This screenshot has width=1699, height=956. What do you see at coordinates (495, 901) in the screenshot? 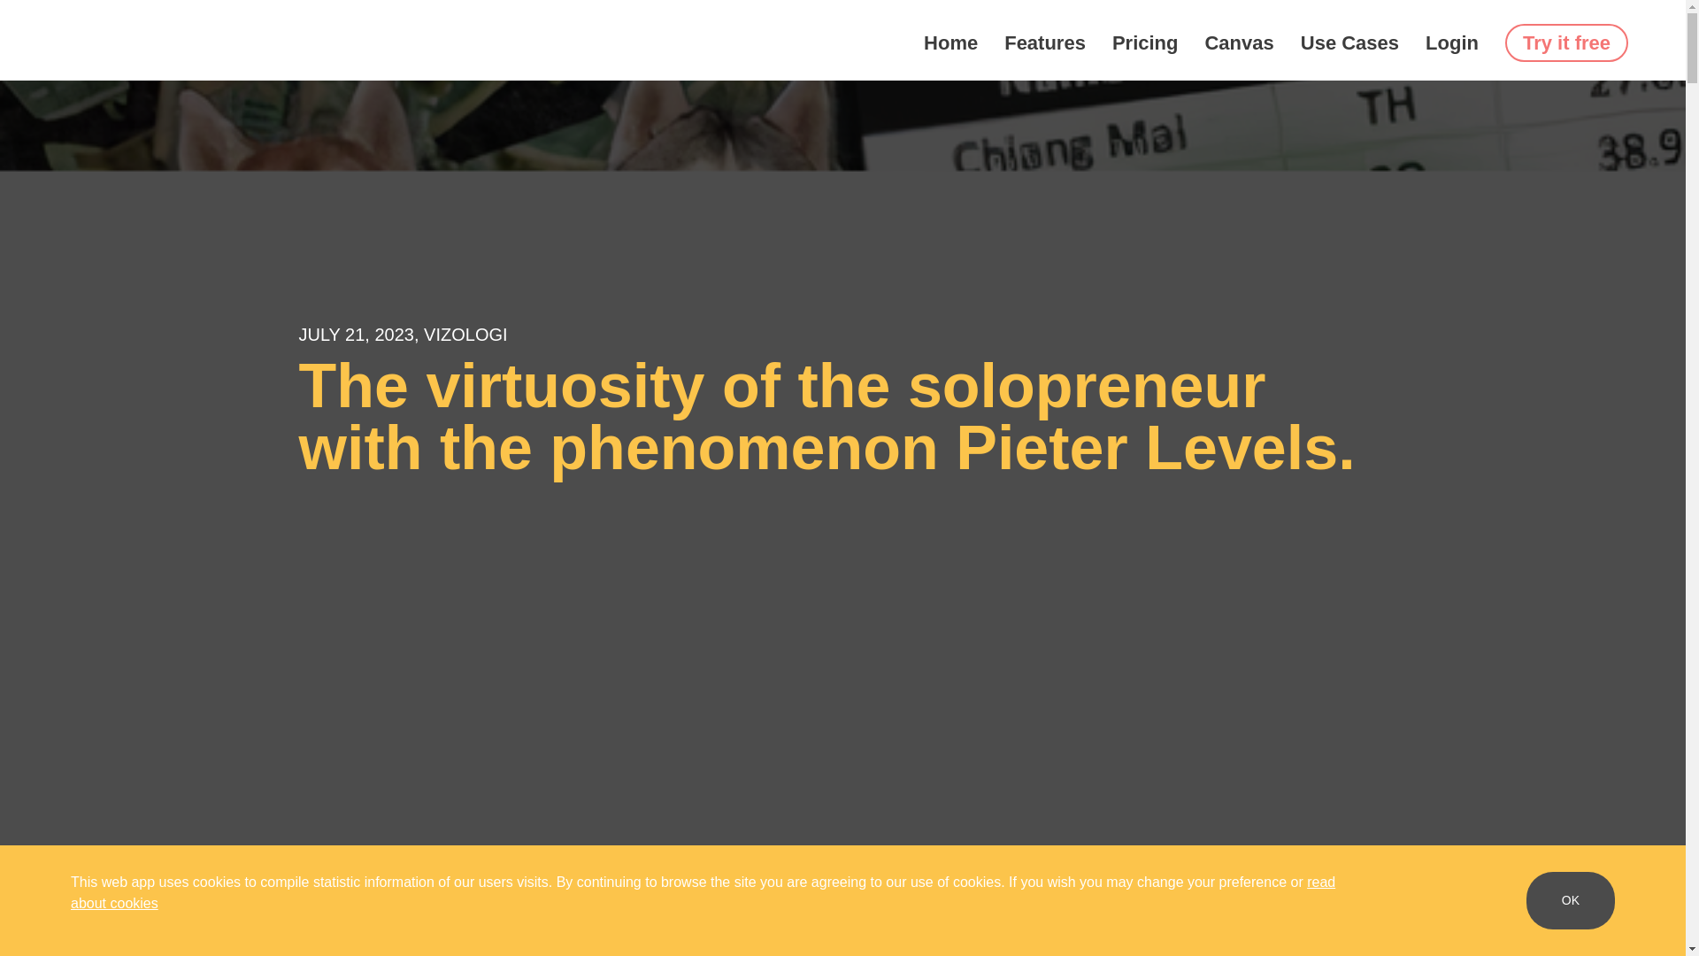
I see `Solopreneur` at bounding box center [495, 901].